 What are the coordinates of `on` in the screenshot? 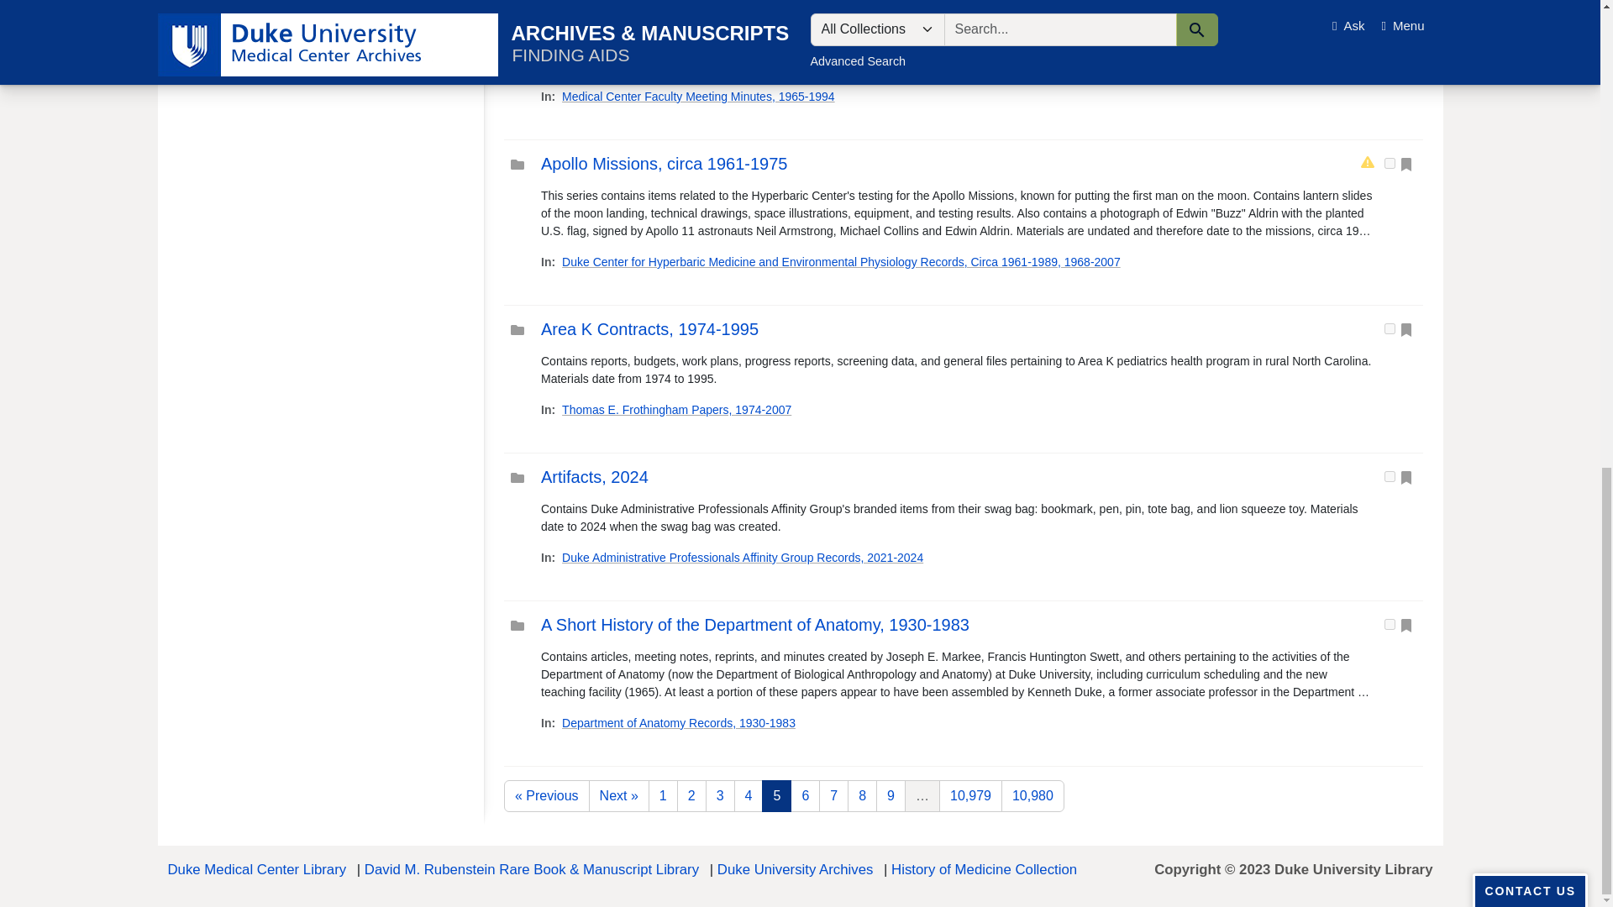 It's located at (1390, 475).